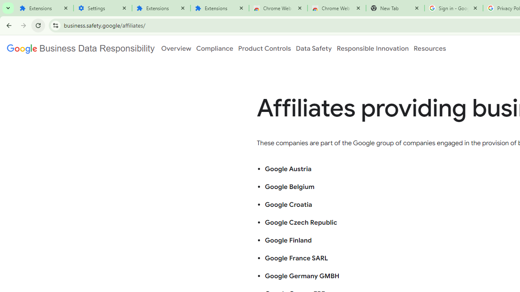 This screenshot has height=292, width=520. Describe the element at coordinates (372, 48) in the screenshot. I see `Responsible Innovation` at that location.